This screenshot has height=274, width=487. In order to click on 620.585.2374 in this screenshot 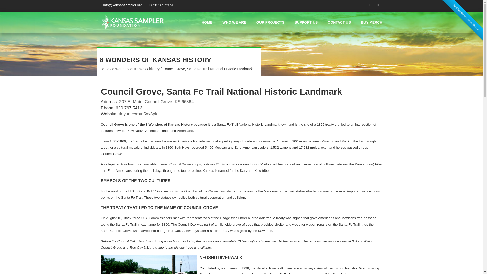, I will do `click(161, 5)`.